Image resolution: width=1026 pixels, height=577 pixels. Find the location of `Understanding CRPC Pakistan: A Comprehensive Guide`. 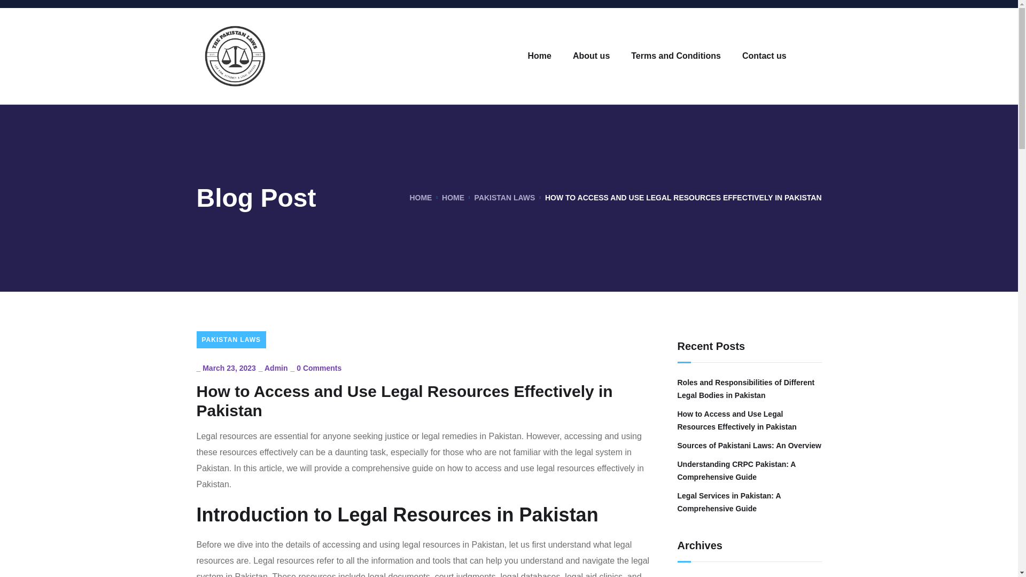

Understanding CRPC Pakistan: A Comprehensive Guide is located at coordinates (749, 471).